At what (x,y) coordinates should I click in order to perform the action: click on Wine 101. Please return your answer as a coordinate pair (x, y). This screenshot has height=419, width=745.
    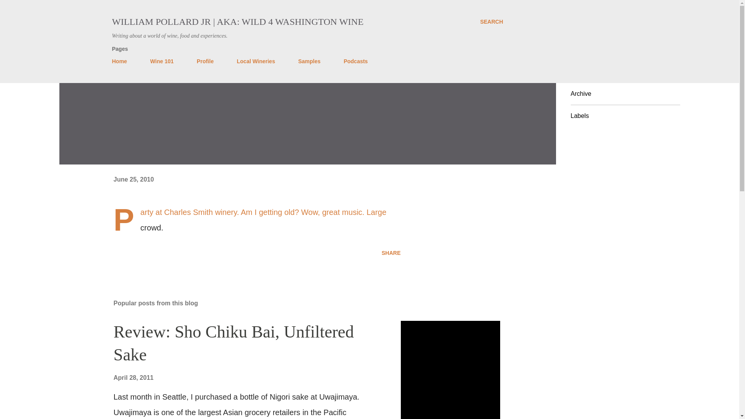
    Looking at the image, I should click on (162, 61).